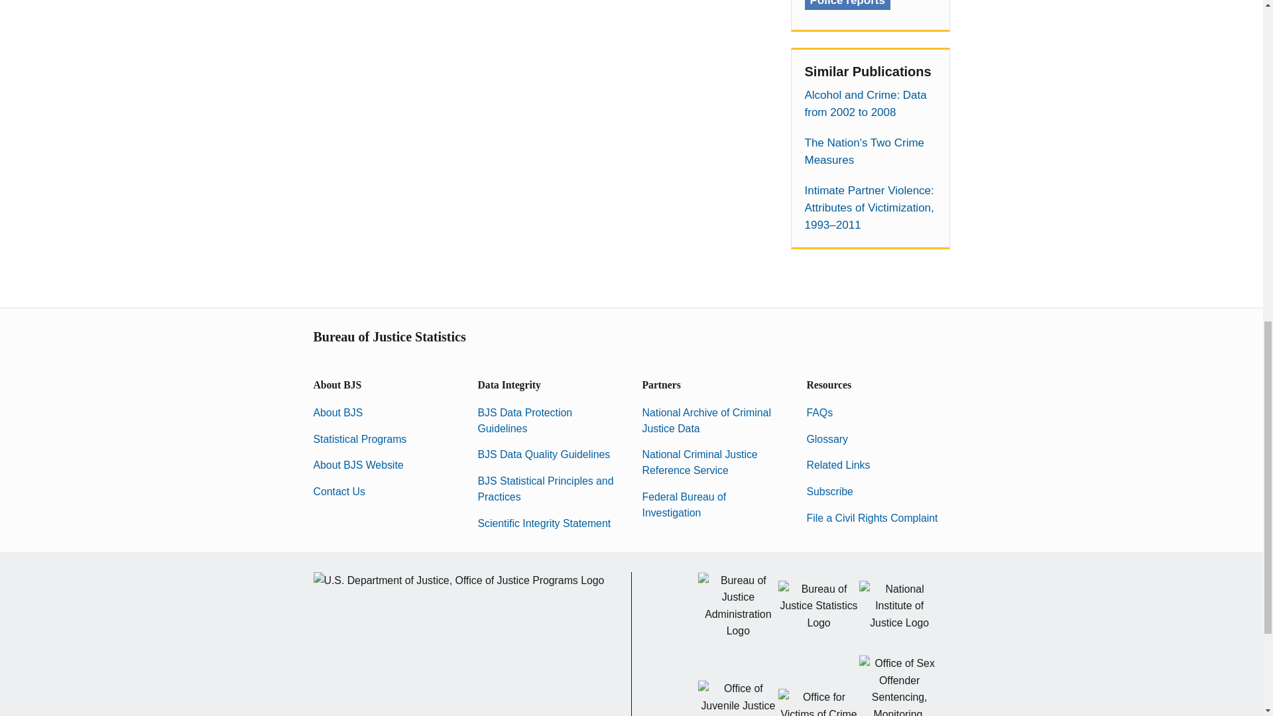 The image size is (1273, 716). What do you see at coordinates (870, 151) in the screenshot?
I see `The Nation's Two Crime Measures` at bounding box center [870, 151].